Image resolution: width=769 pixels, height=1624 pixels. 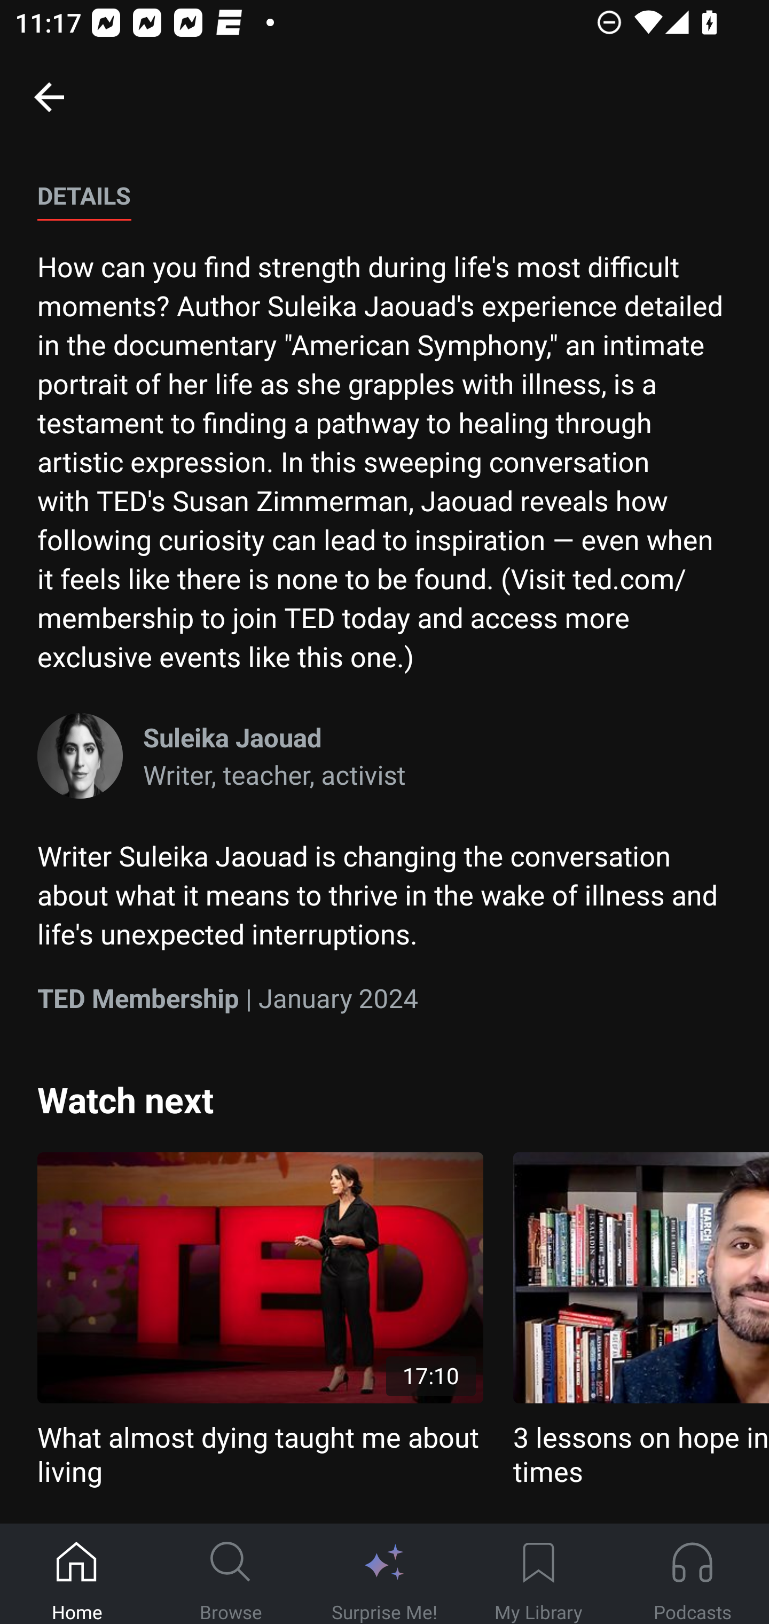 I want to click on DETAILS, so click(x=84, y=197).